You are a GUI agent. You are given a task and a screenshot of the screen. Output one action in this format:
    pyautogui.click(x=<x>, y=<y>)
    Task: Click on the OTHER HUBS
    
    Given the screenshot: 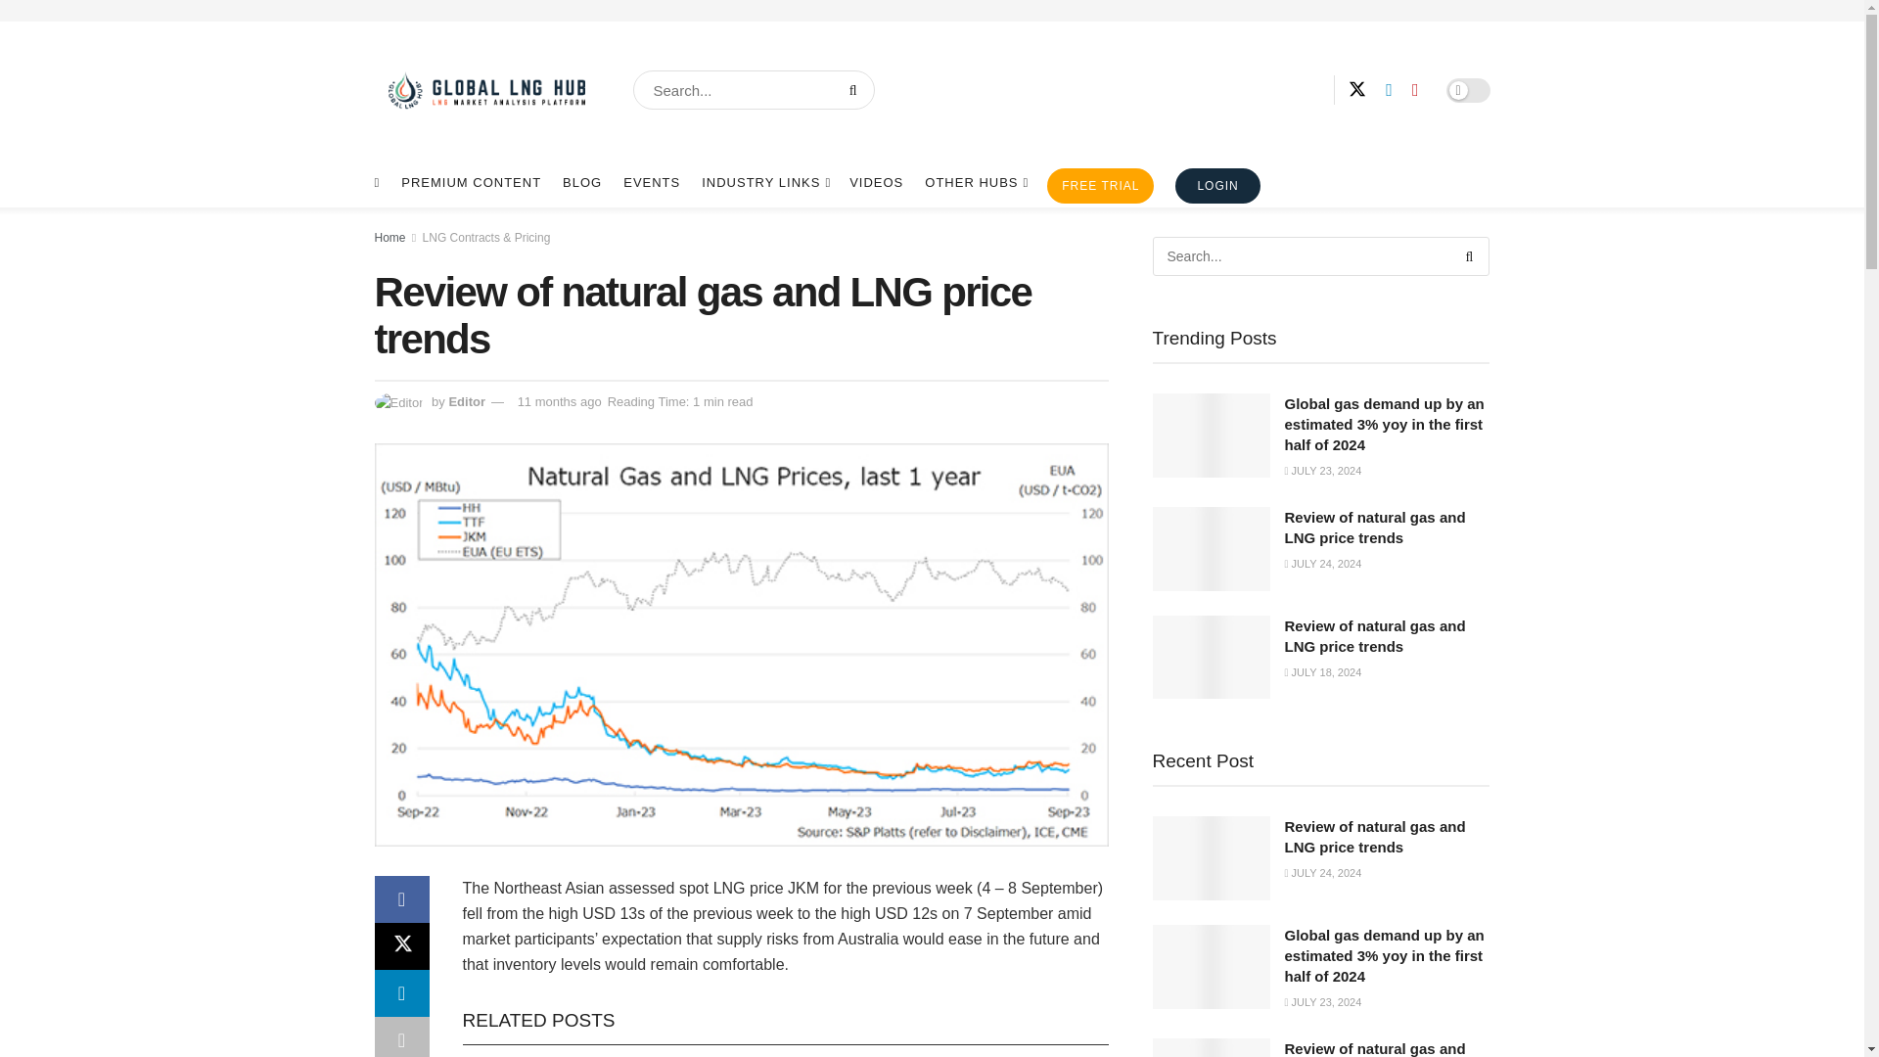 What is the action you would take?
    pyautogui.click(x=975, y=182)
    